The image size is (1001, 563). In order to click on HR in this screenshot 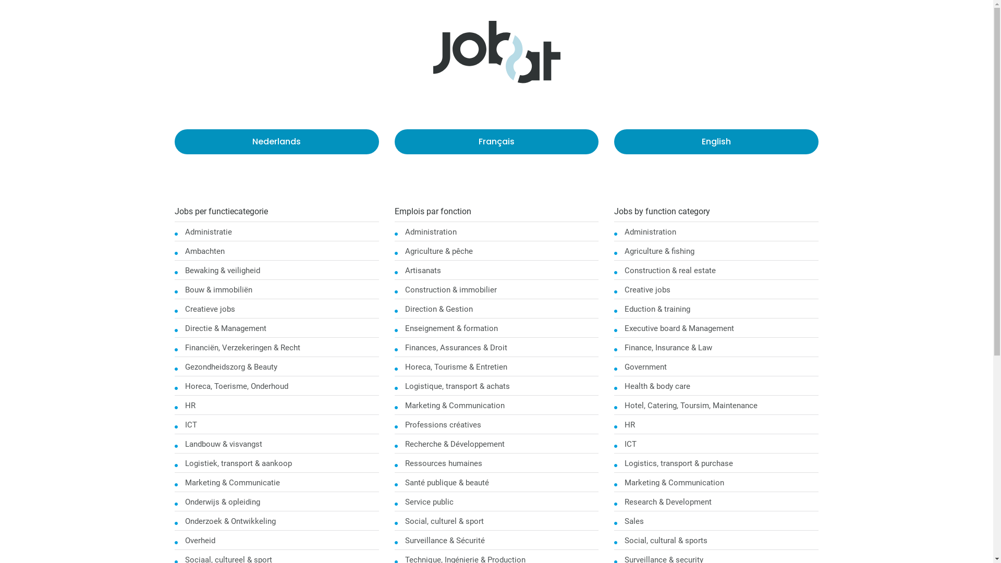, I will do `click(190, 406)`.